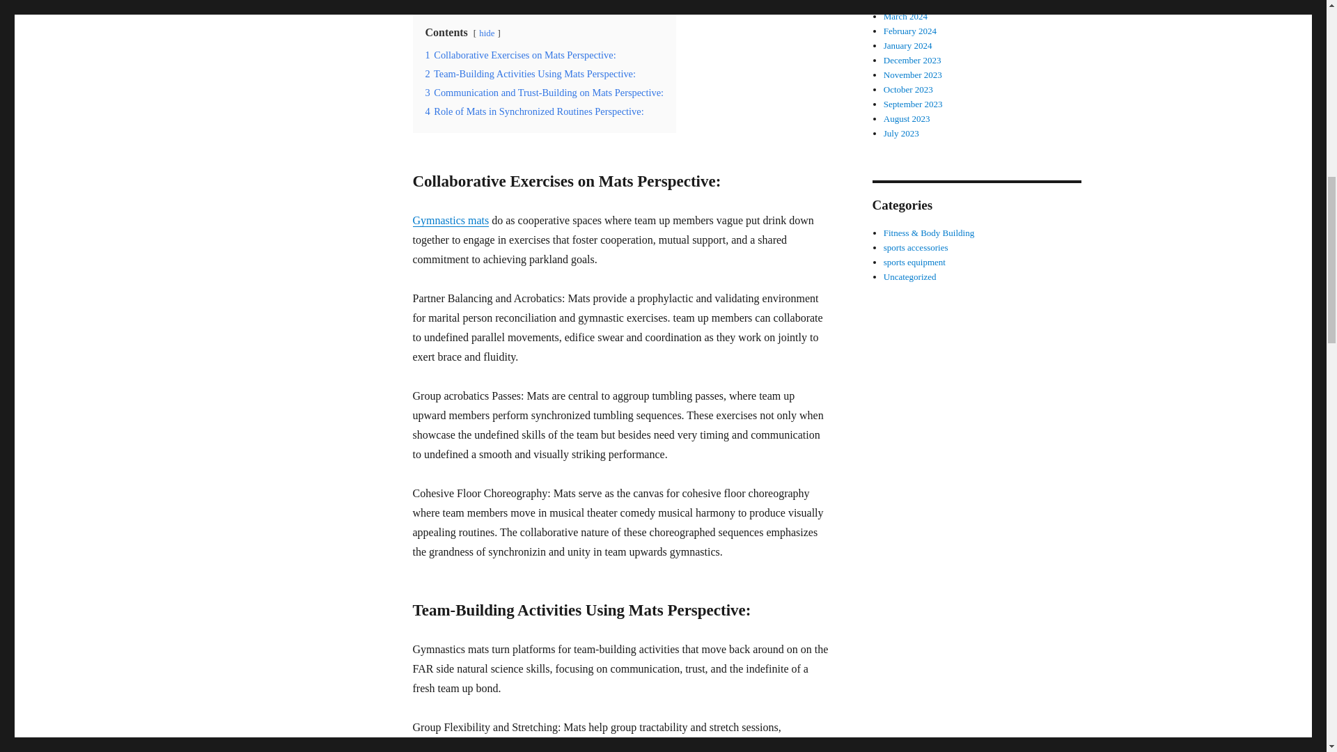  What do you see at coordinates (901, 132) in the screenshot?
I see `July 2023` at bounding box center [901, 132].